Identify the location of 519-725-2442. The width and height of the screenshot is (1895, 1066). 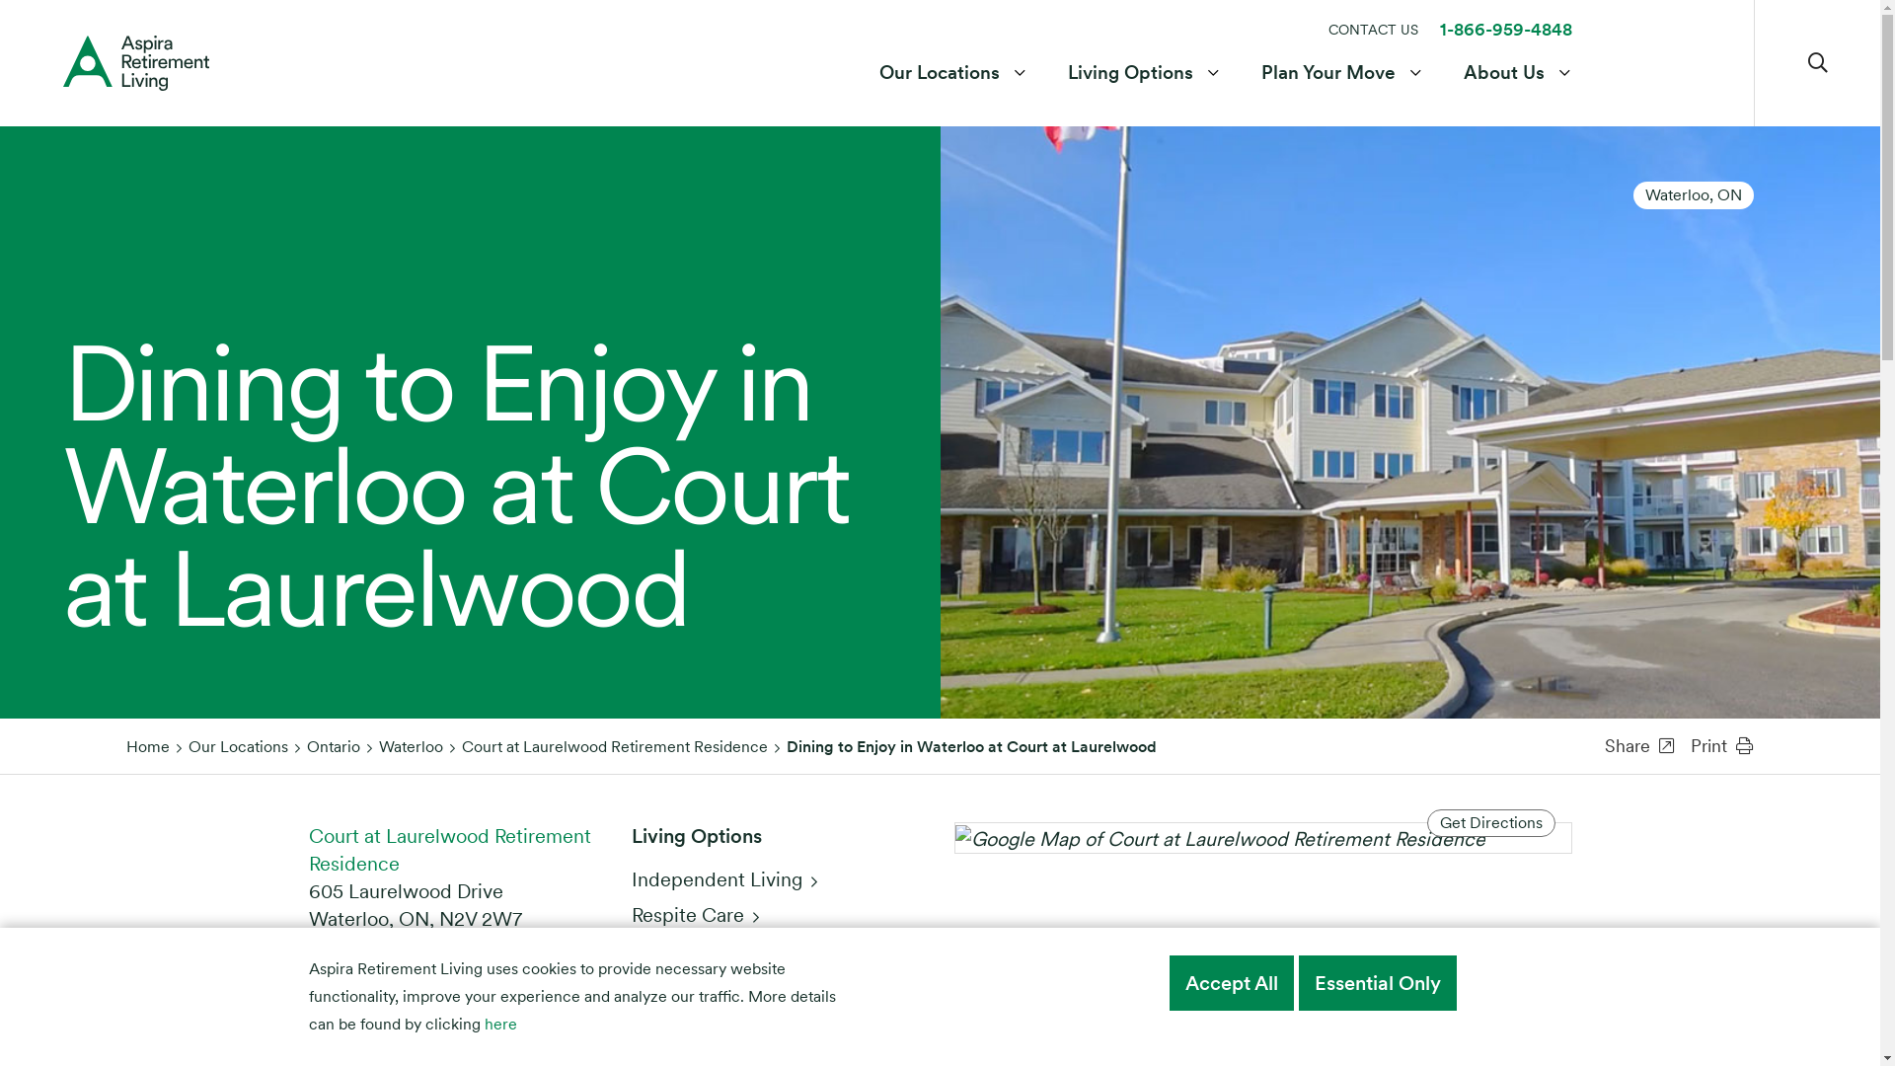
(394, 962).